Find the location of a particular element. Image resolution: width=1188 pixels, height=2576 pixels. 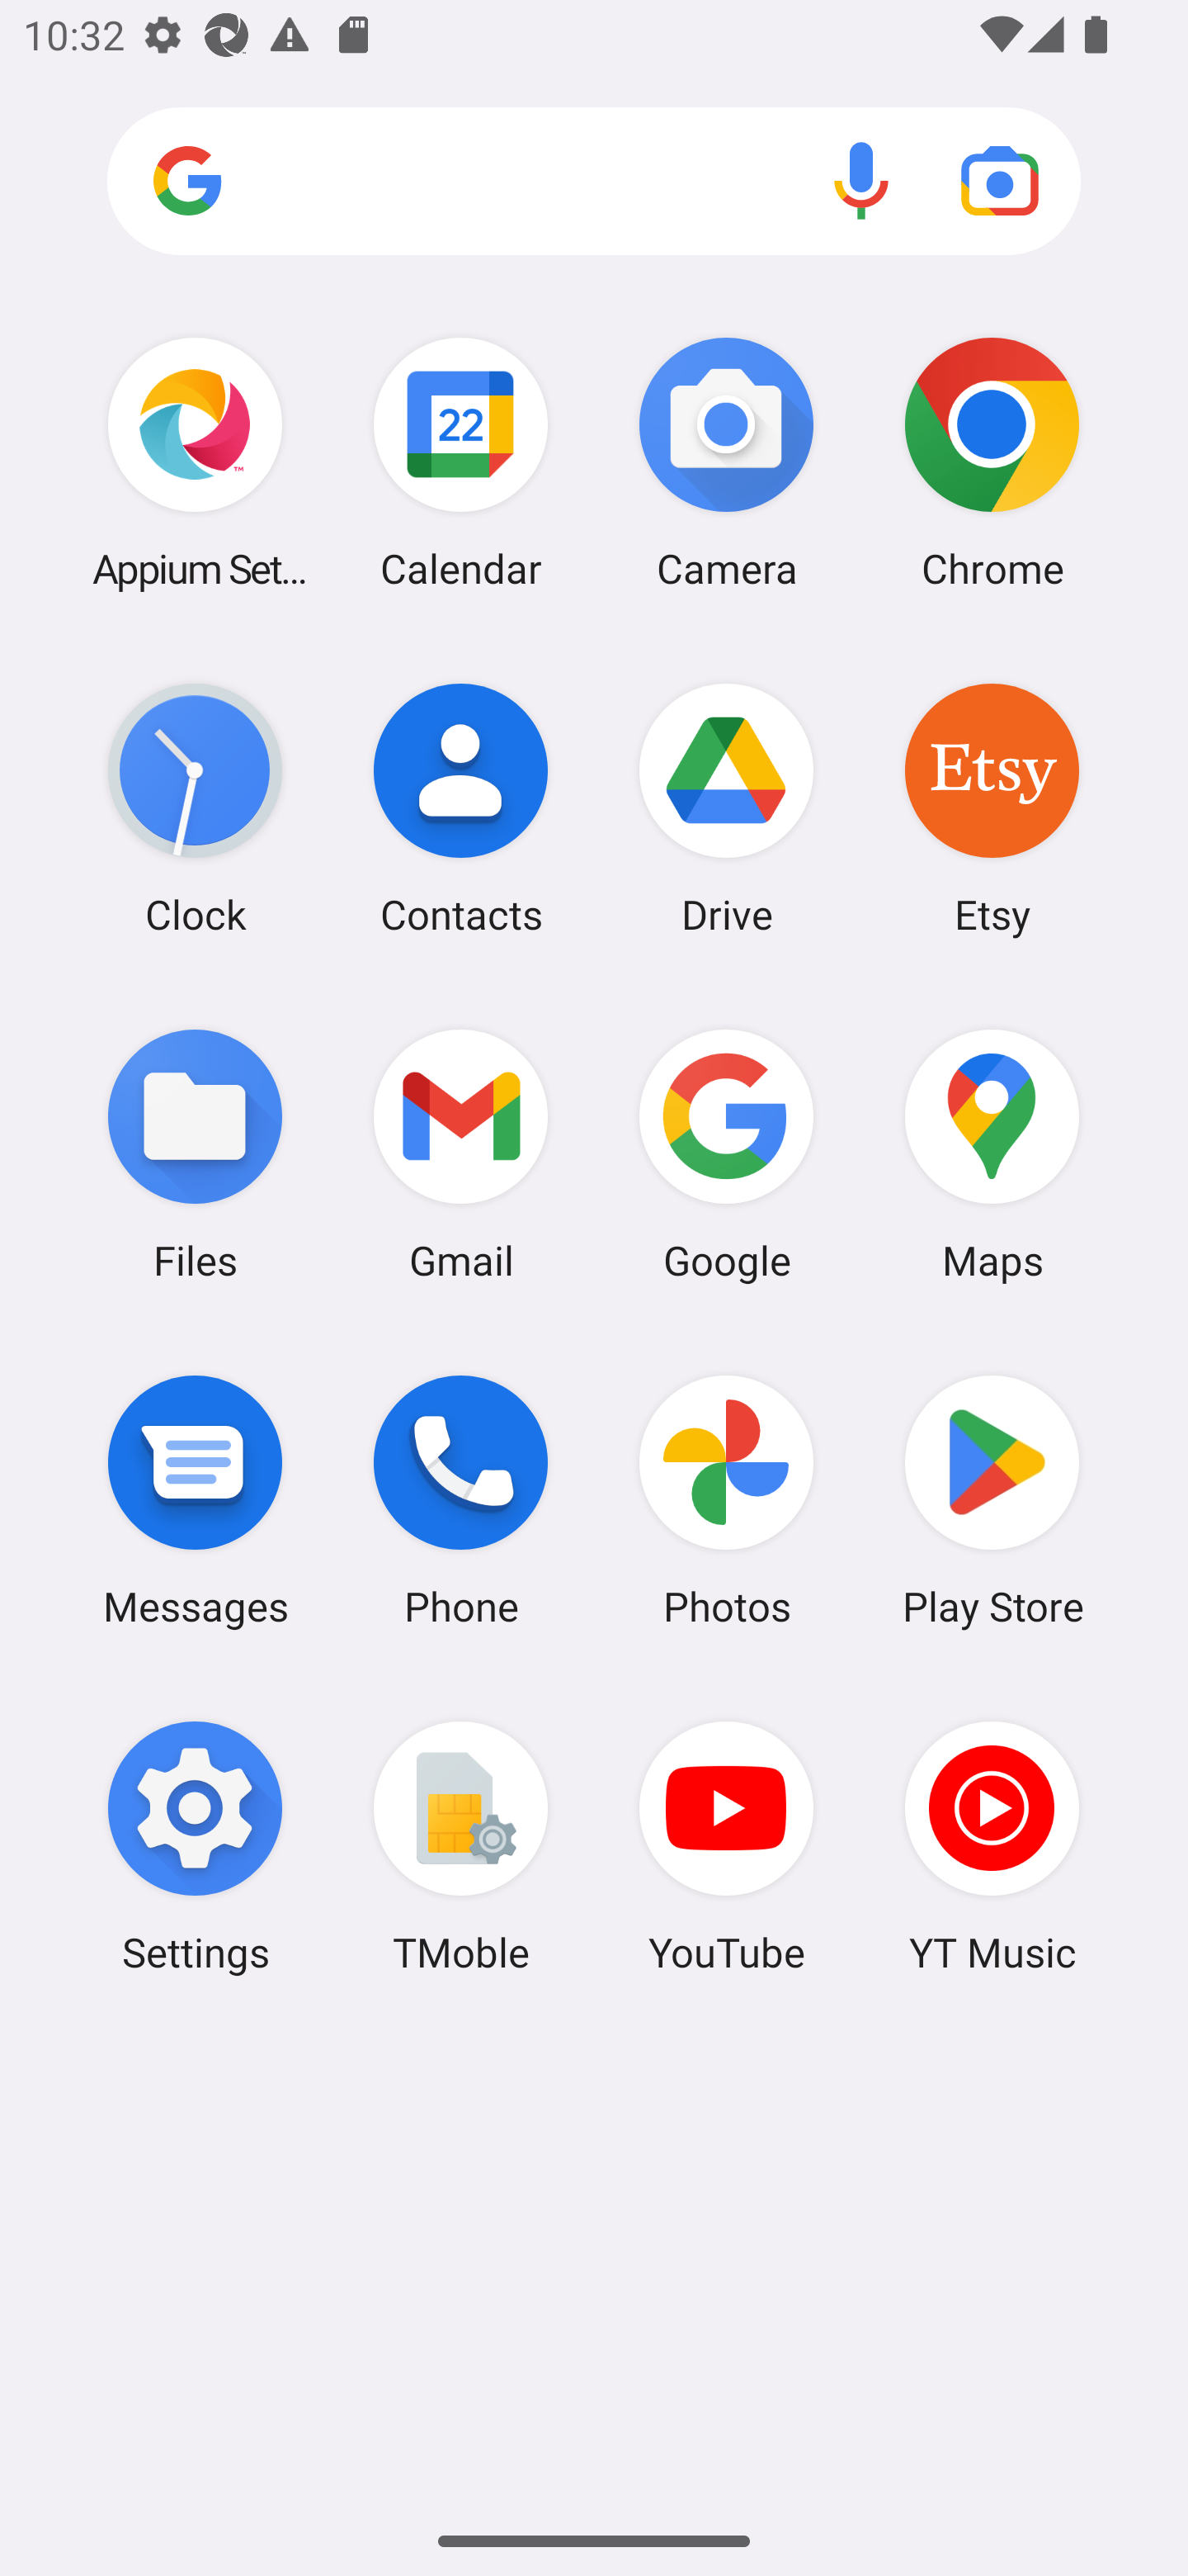

Phone is located at coordinates (460, 1500).